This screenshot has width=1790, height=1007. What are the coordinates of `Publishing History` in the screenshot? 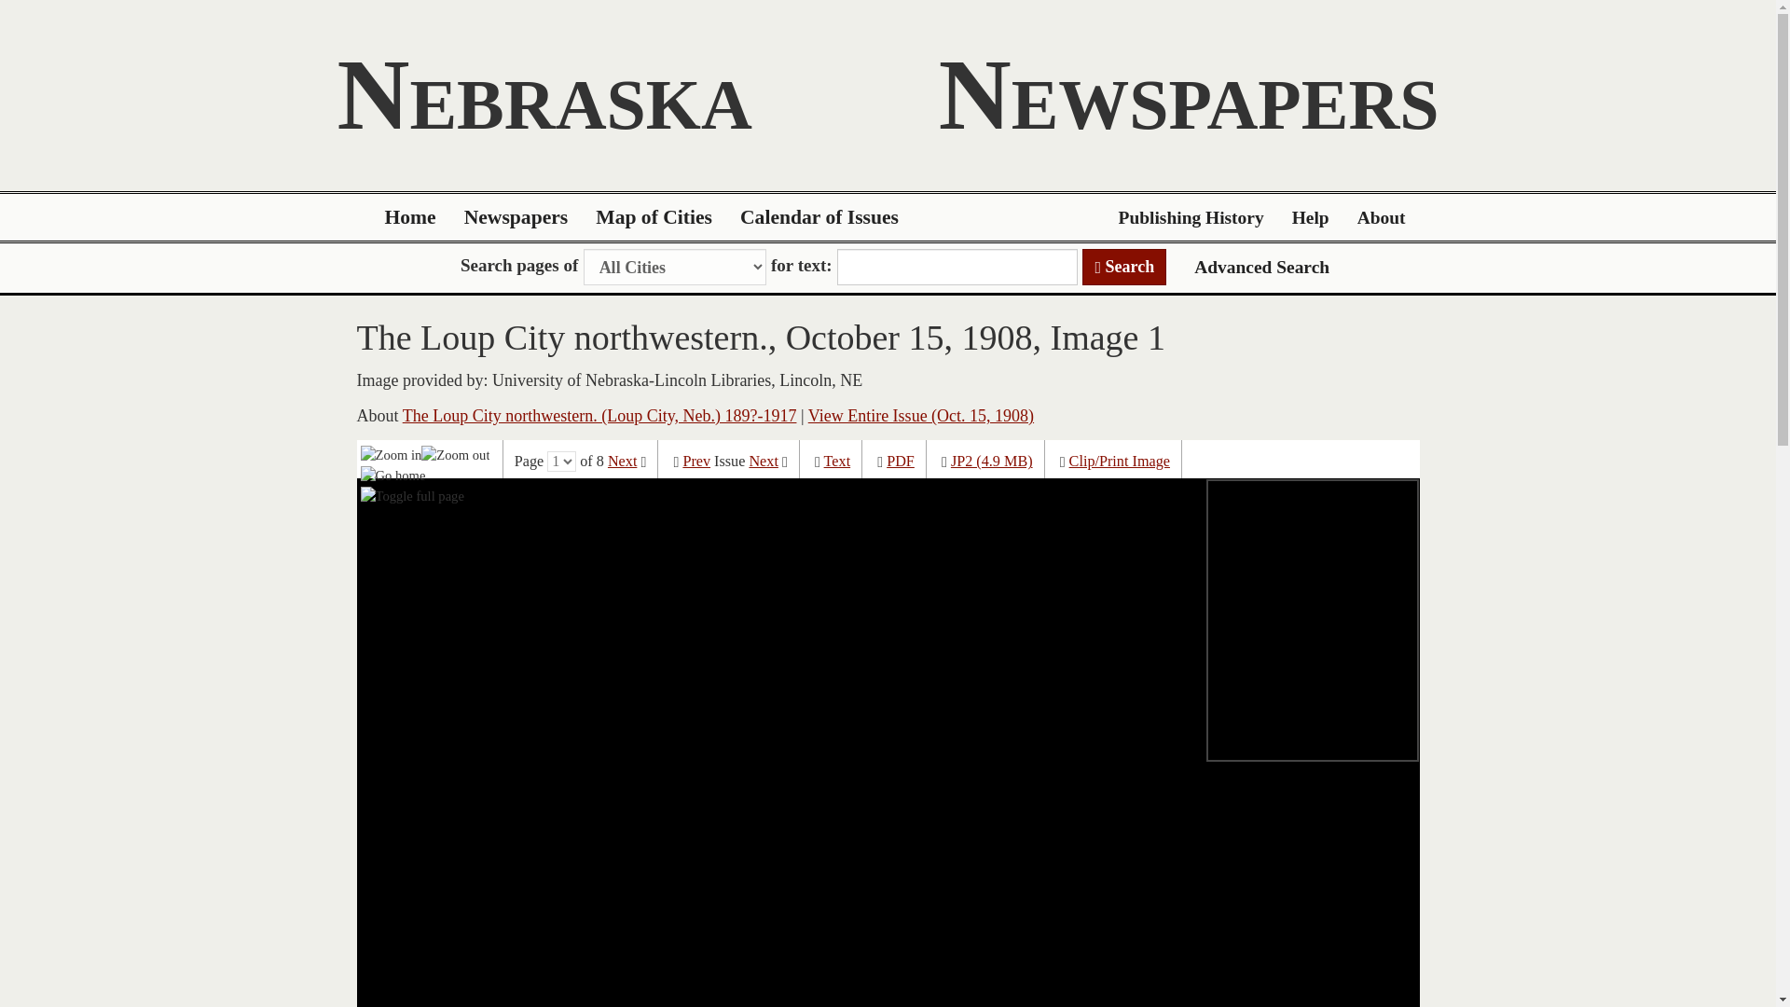 It's located at (1191, 217).